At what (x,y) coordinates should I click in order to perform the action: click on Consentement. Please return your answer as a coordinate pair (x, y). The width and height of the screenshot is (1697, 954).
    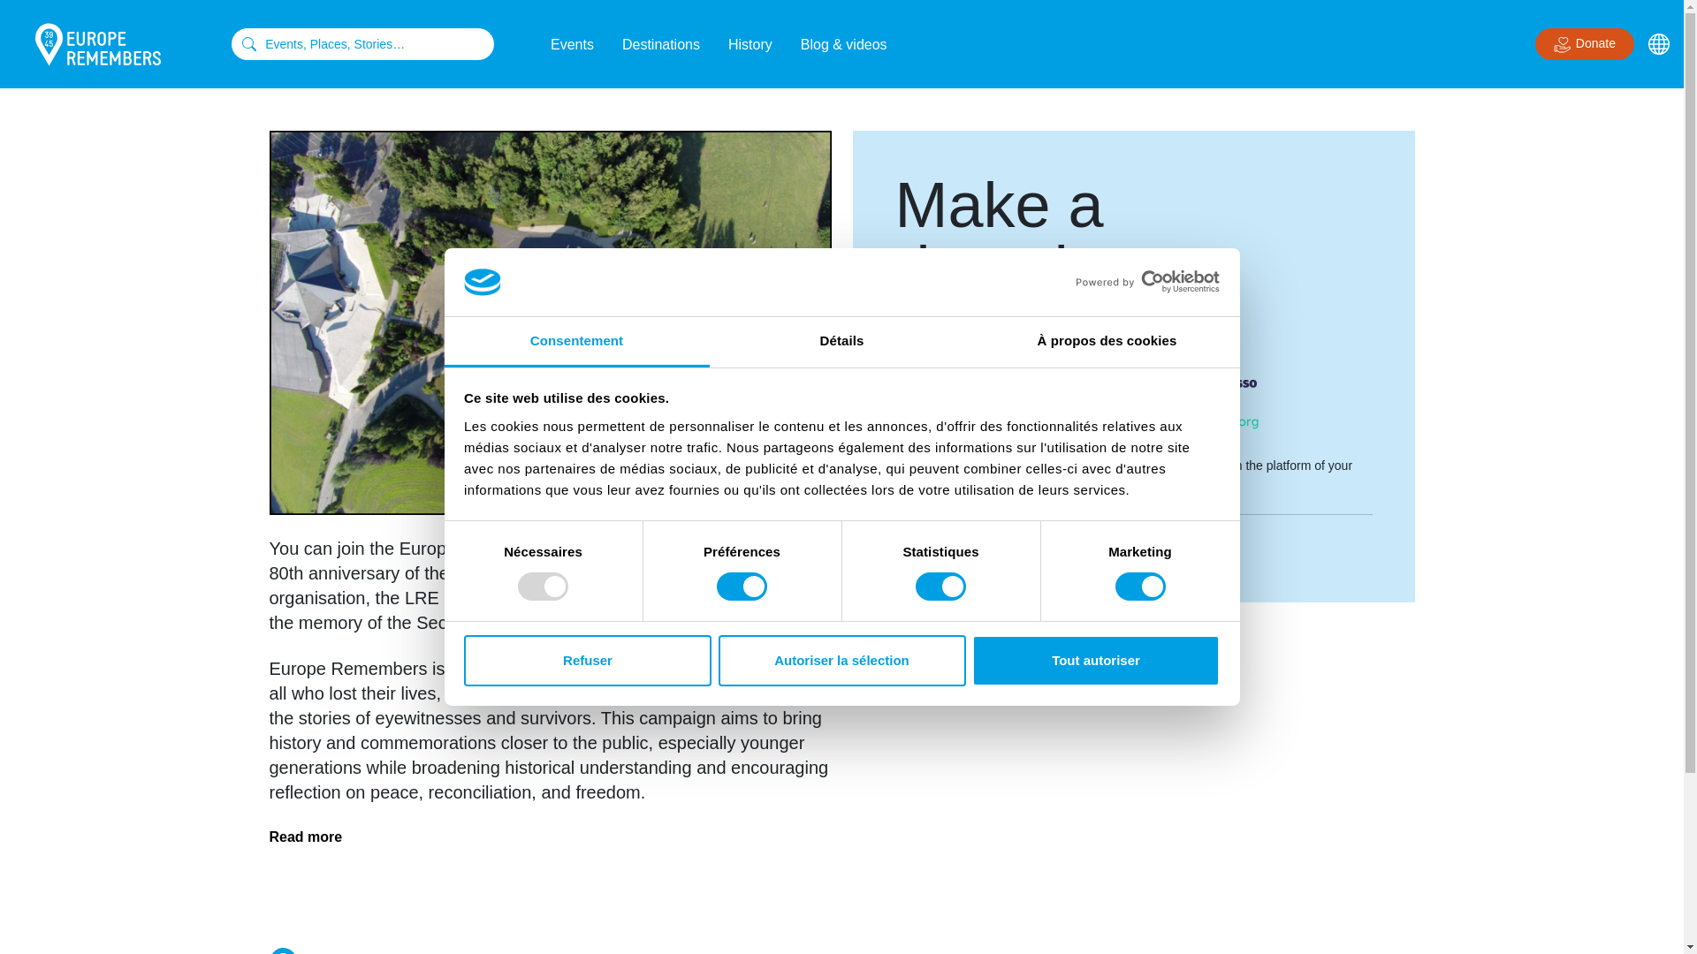
    Looking at the image, I should click on (576, 341).